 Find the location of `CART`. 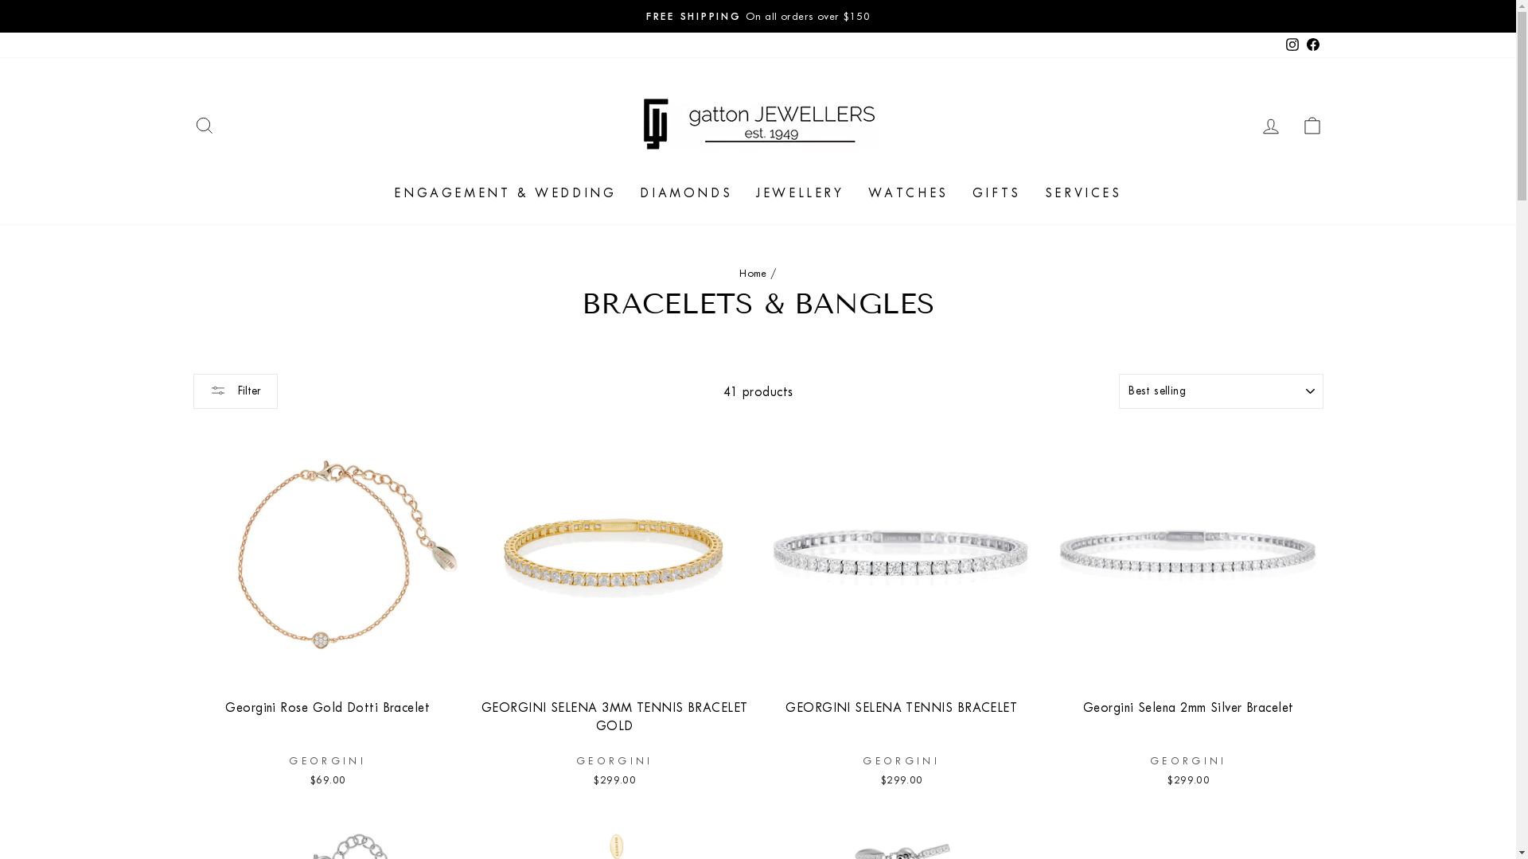

CART is located at coordinates (1312, 126).